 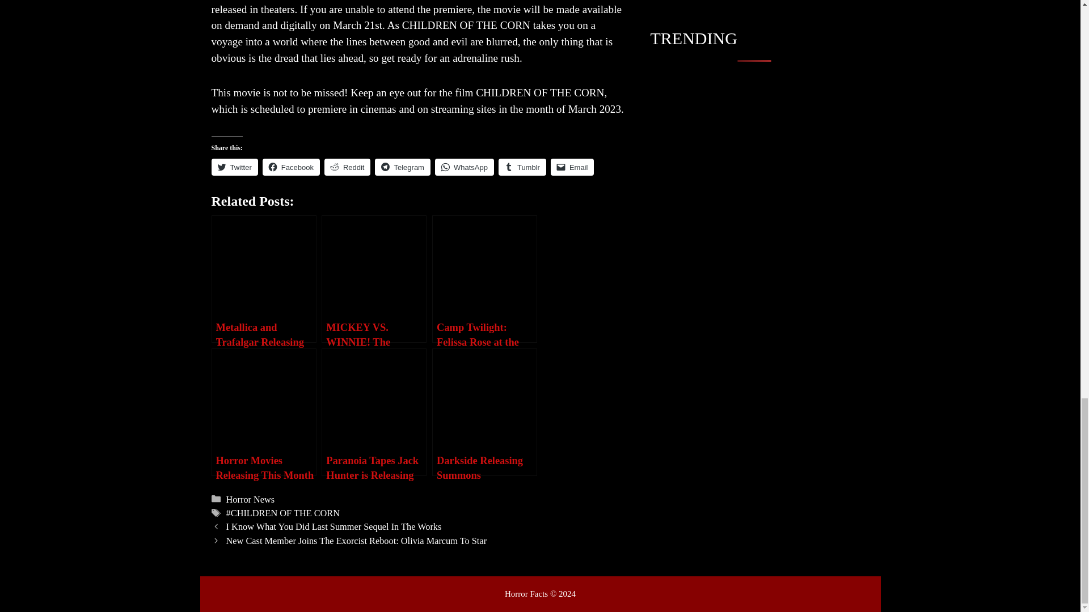 What do you see at coordinates (234, 167) in the screenshot?
I see `Click to share on Twitter` at bounding box center [234, 167].